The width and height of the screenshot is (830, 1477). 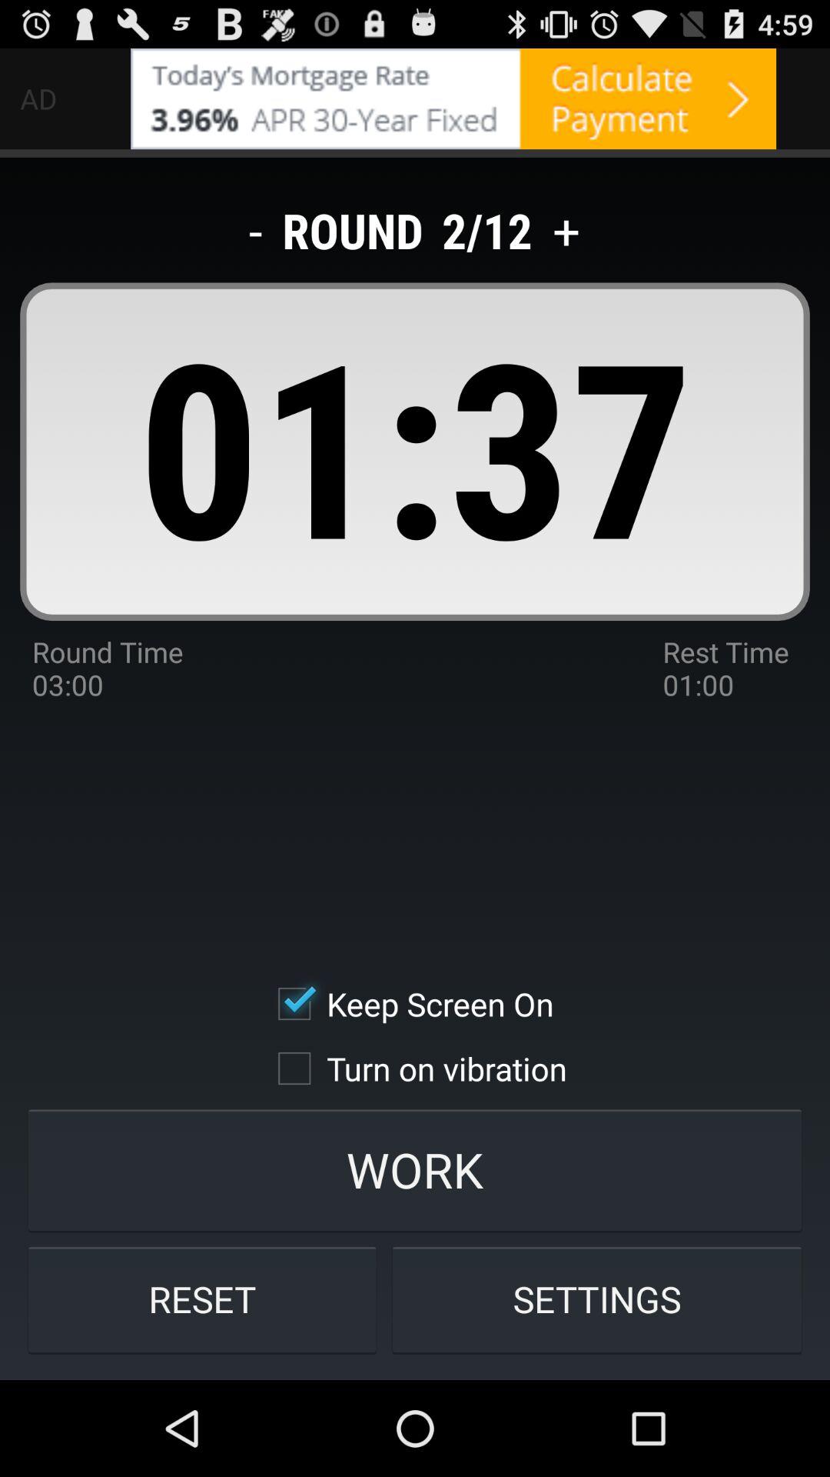 What do you see at coordinates (453, 98) in the screenshot?
I see `advertisement banner` at bounding box center [453, 98].